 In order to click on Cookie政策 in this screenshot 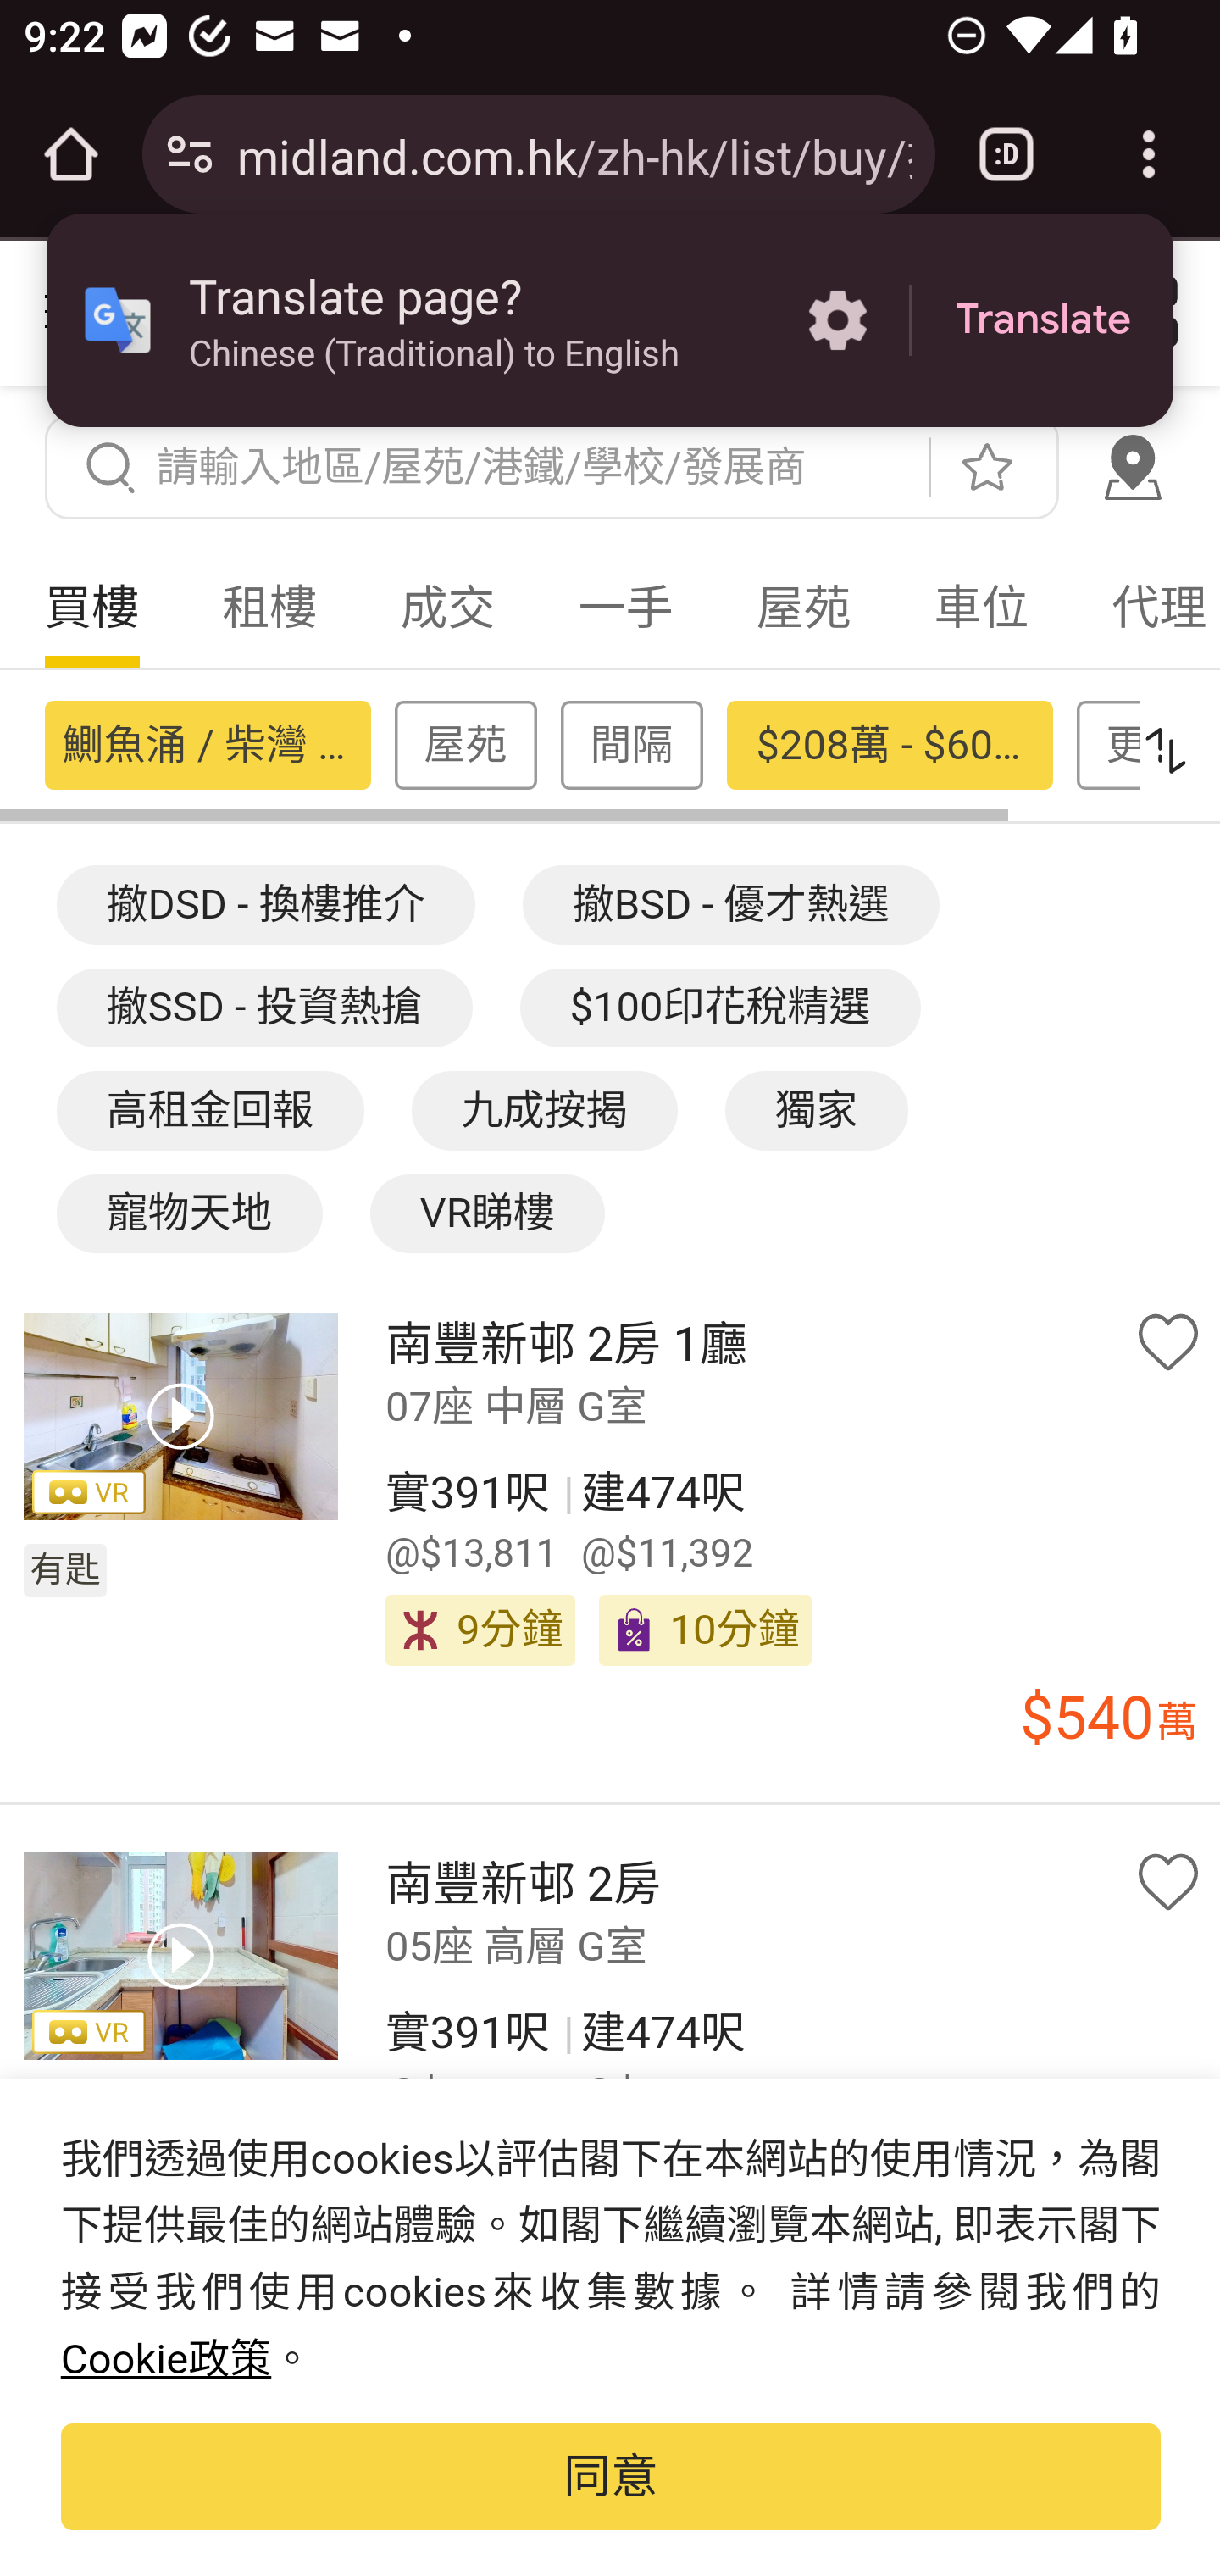, I will do `click(166, 2361)`.